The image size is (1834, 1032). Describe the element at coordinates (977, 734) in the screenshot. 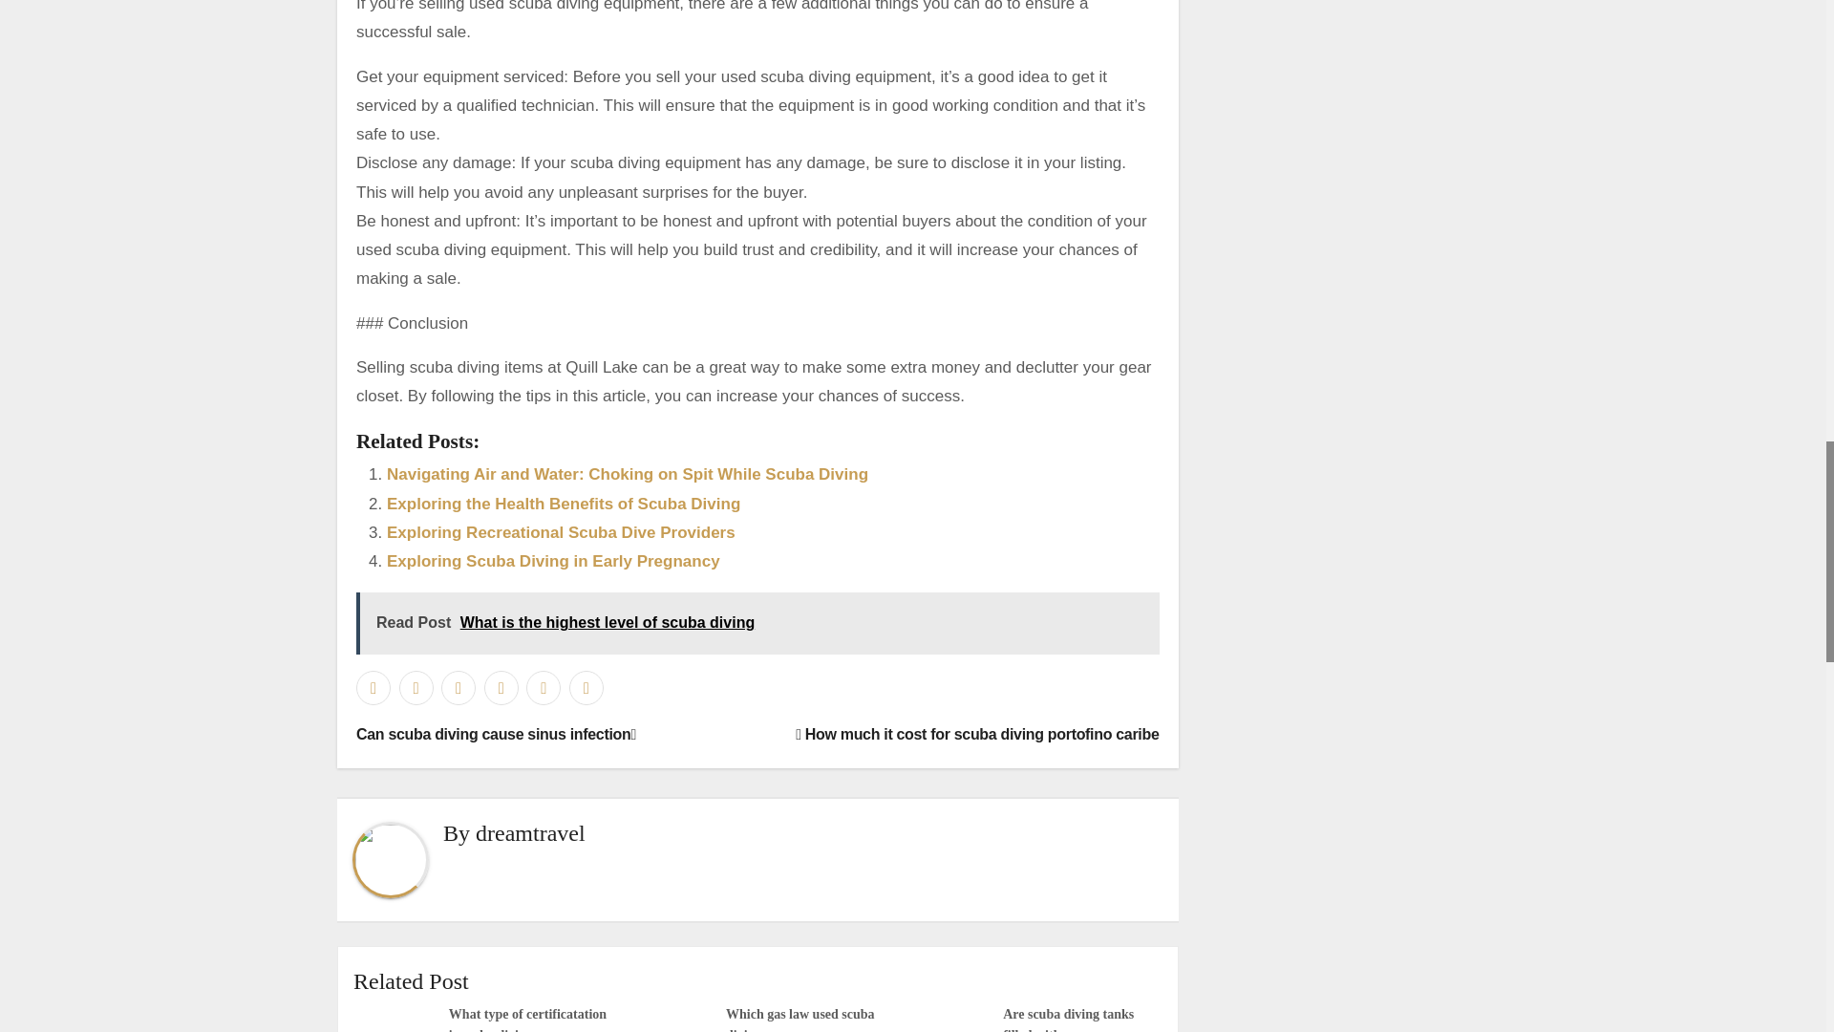

I see `How much it cost for scuba diving portofino caribe` at that location.